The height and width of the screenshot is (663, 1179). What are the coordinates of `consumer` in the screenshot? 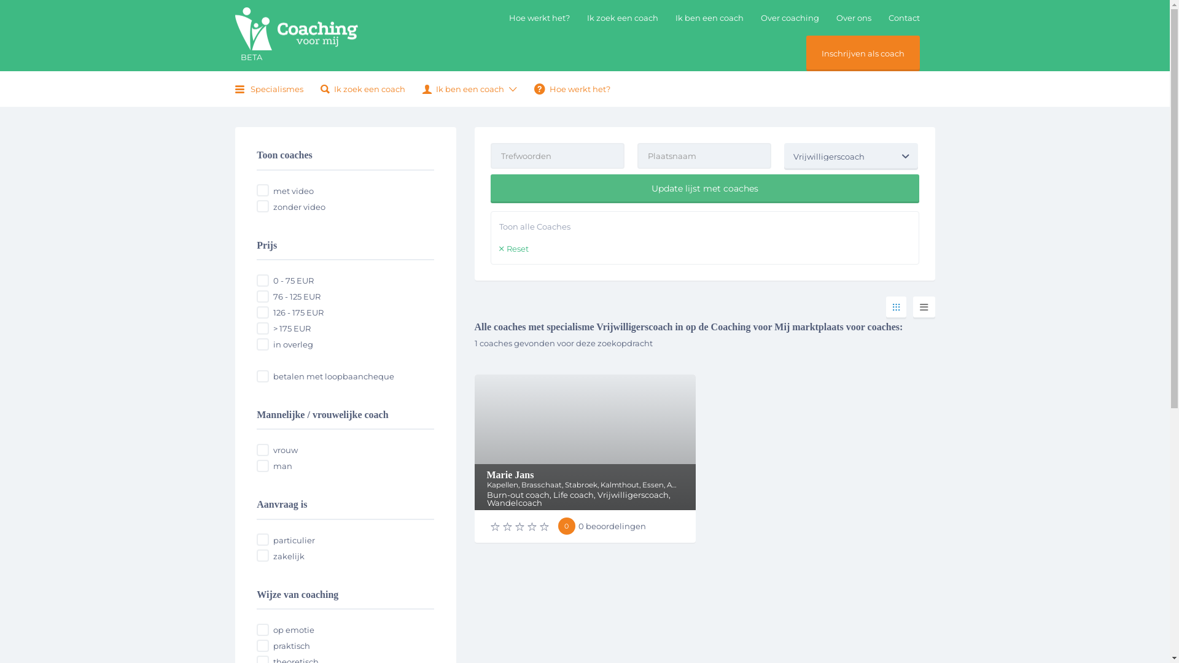 It's located at (263, 540).